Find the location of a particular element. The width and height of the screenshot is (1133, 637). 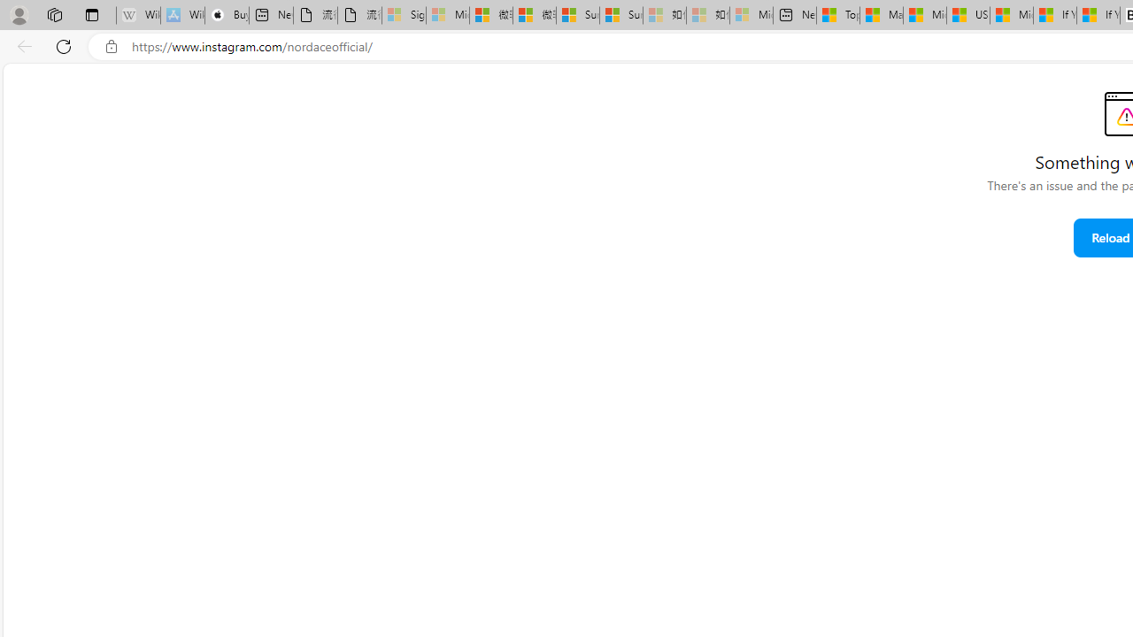

Microsoft Services Agreement - Sleeping is located at coordinates (448, 16).